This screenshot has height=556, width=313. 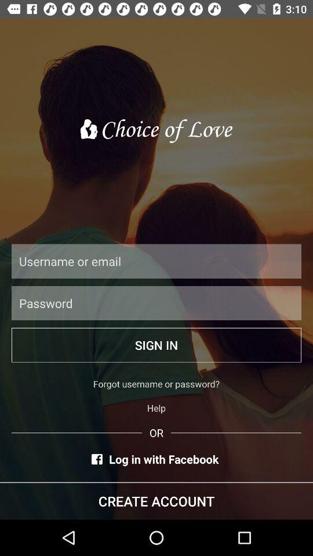 I want to click on scroll until create account, so click(x=156, y=500).